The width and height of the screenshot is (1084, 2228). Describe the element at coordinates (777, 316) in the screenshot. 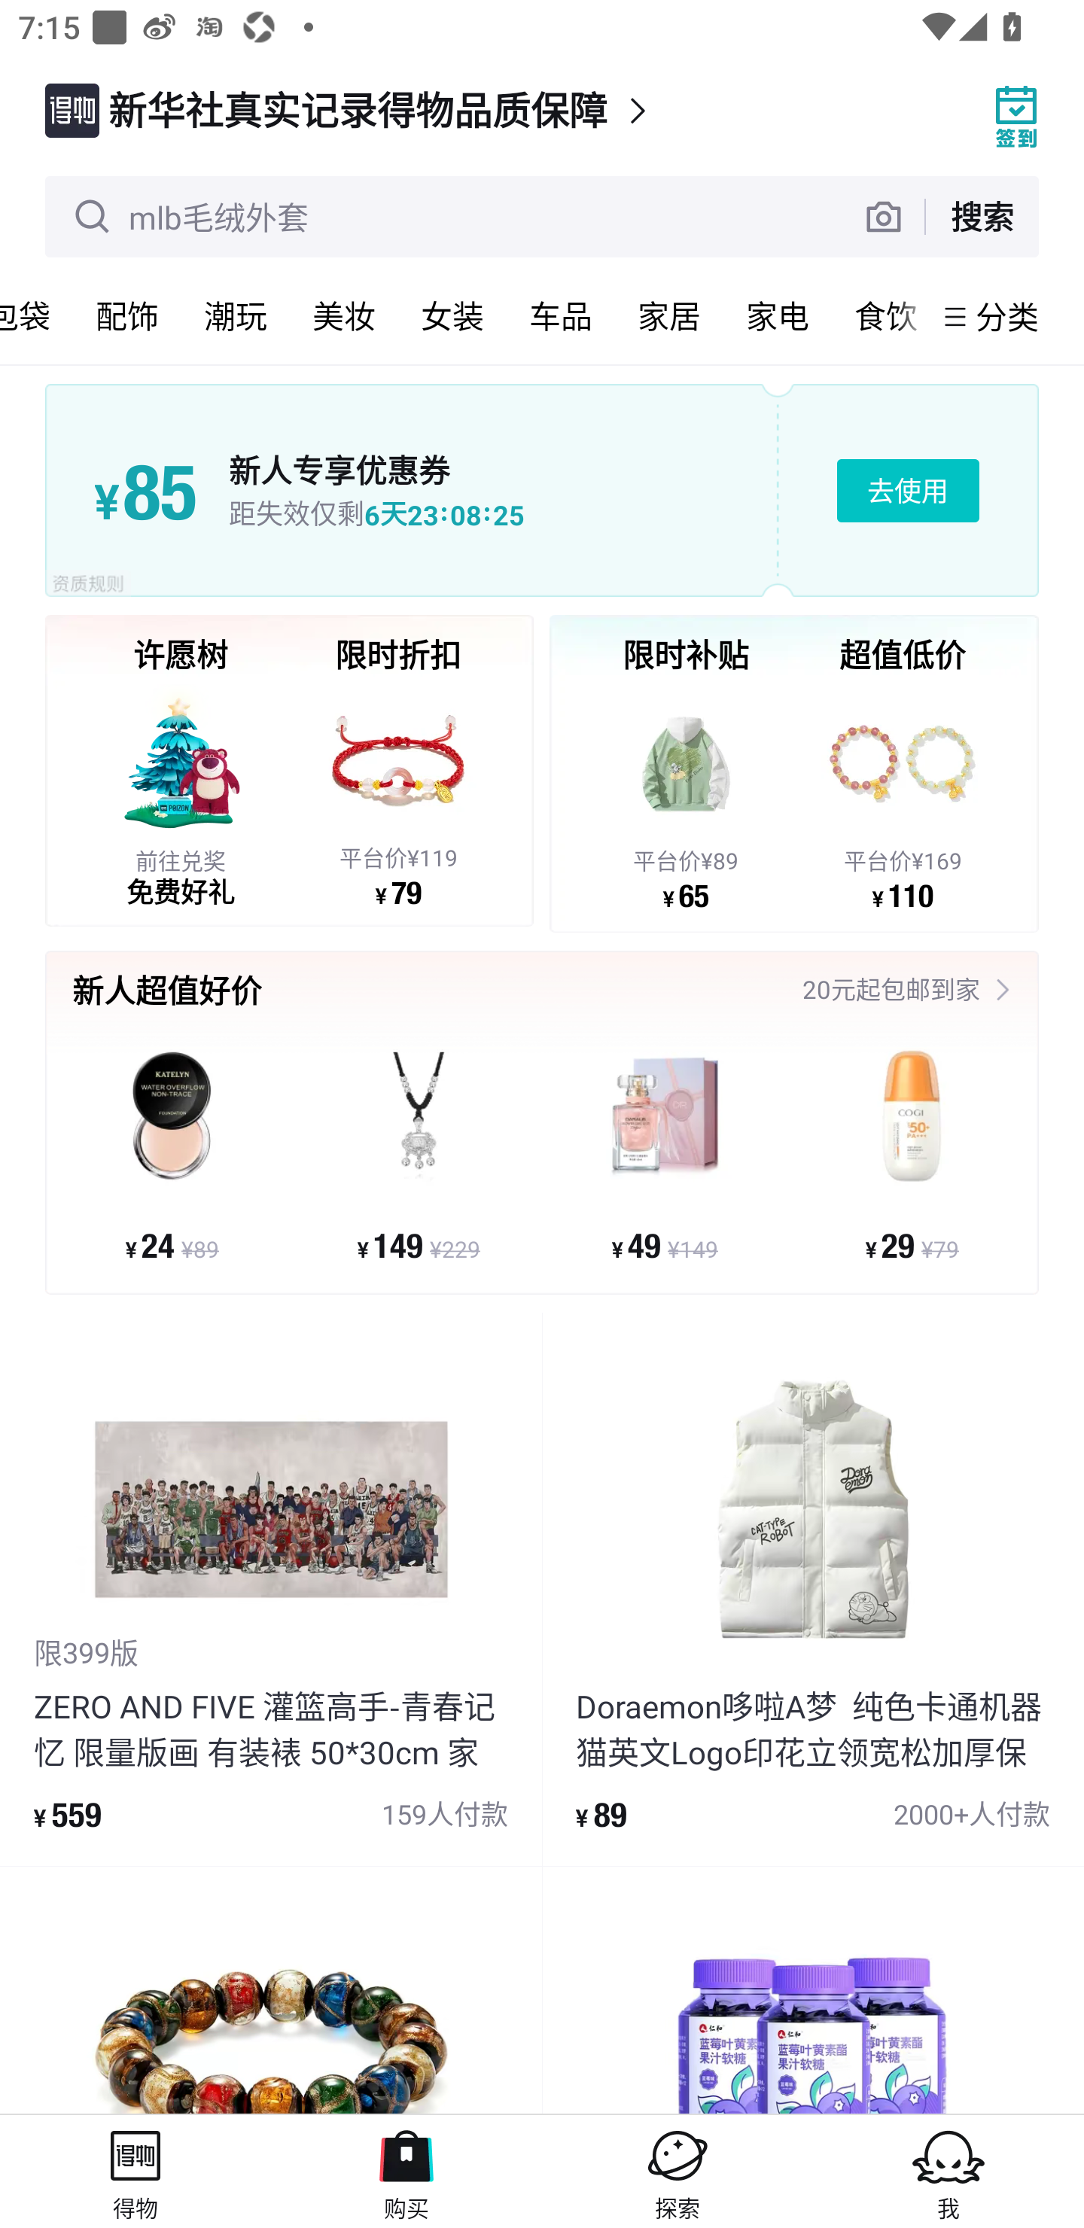

I see `家电` at that location.